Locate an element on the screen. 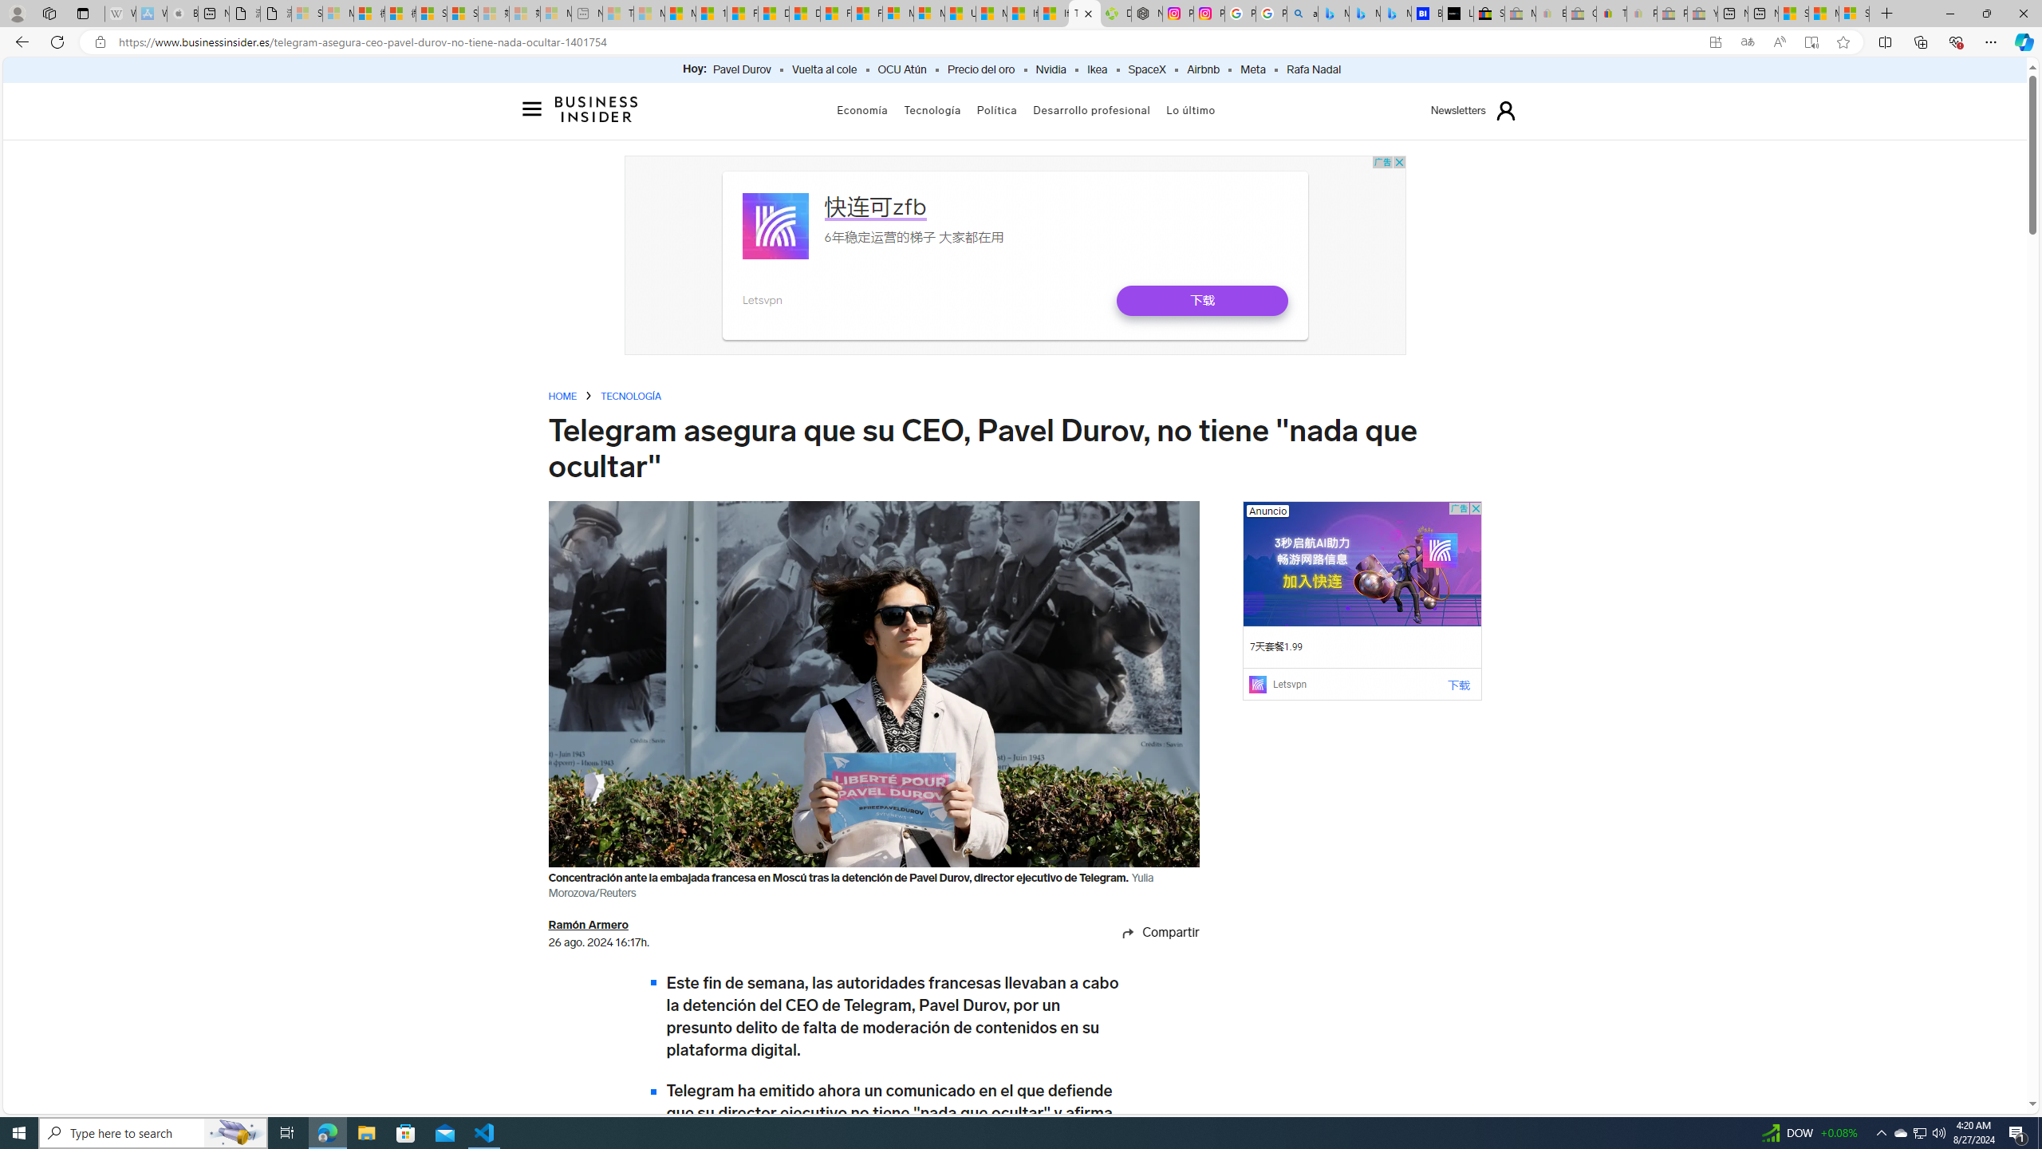  HOME is located at coordinates (562, 396).